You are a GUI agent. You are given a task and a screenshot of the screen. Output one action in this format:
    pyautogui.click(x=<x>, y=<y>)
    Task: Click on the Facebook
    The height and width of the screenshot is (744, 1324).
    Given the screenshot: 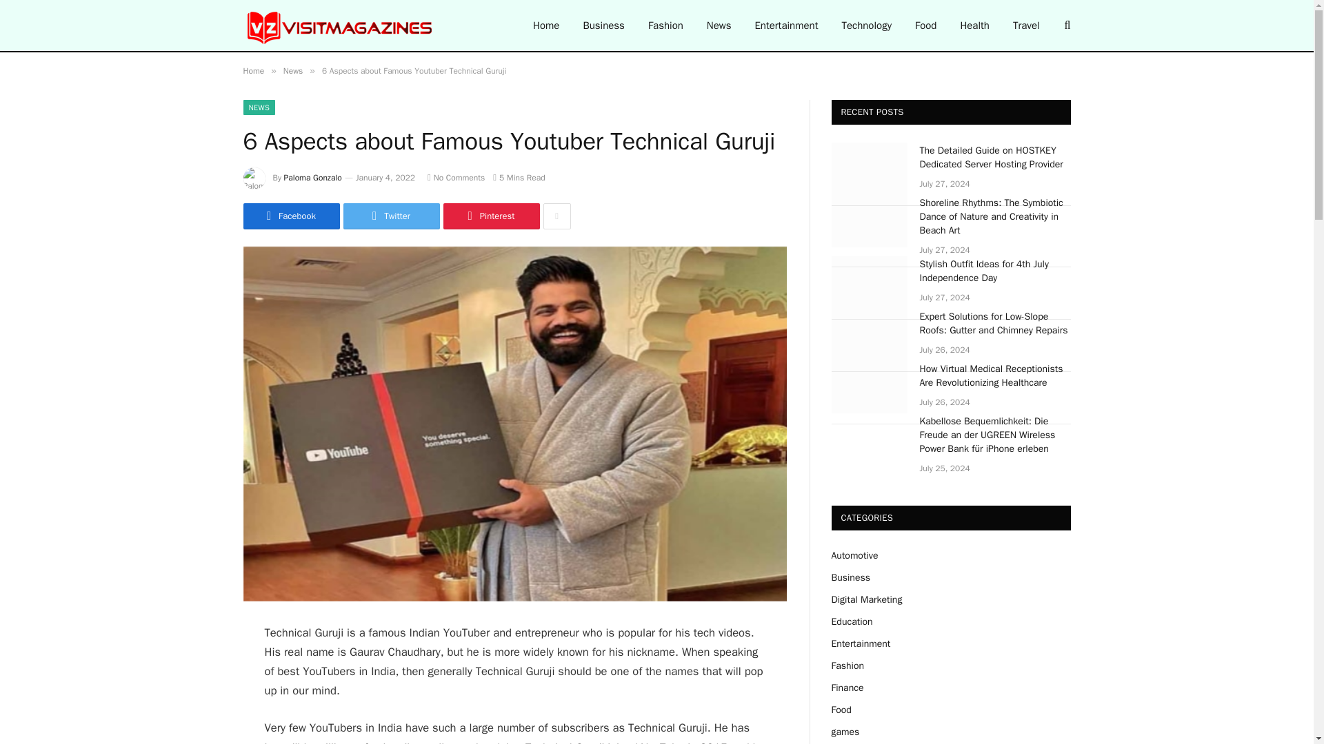 What is the action you would take?
    pyautogui.click(x=290, y=216)
    